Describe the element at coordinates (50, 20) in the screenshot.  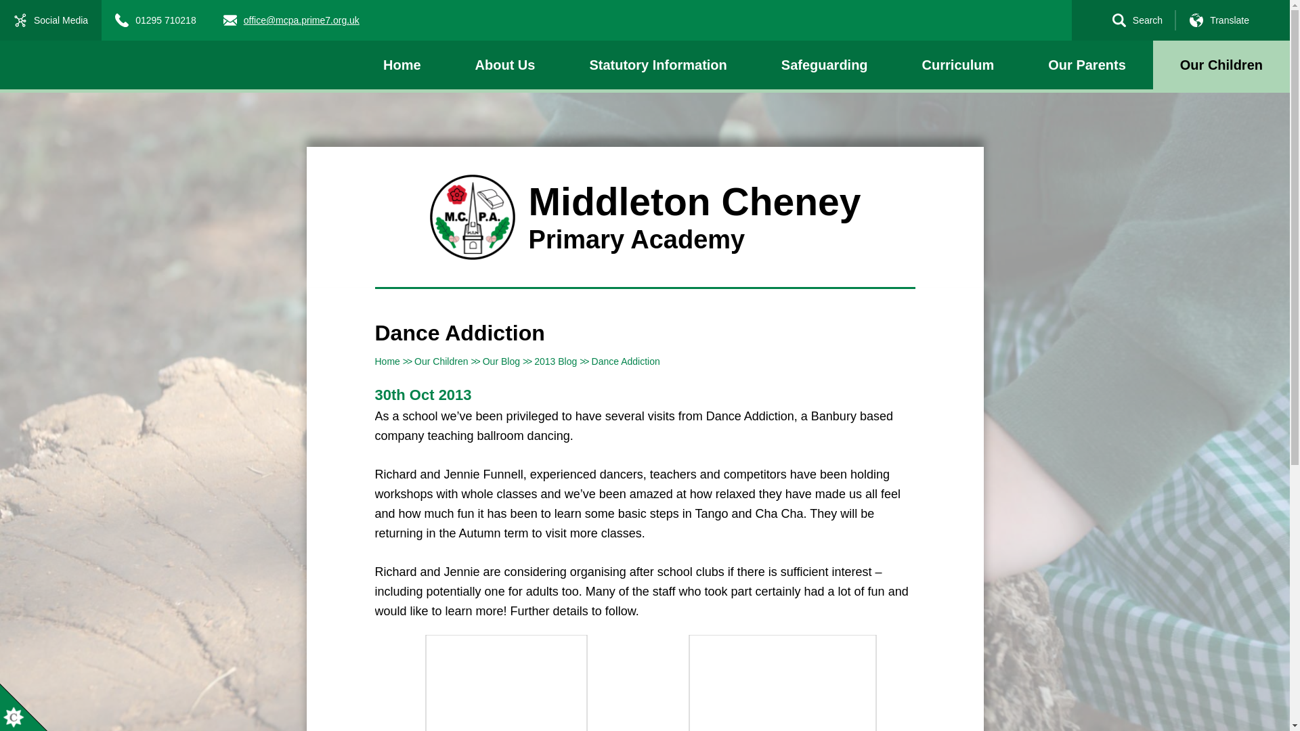
I see `Social Media` at that location.